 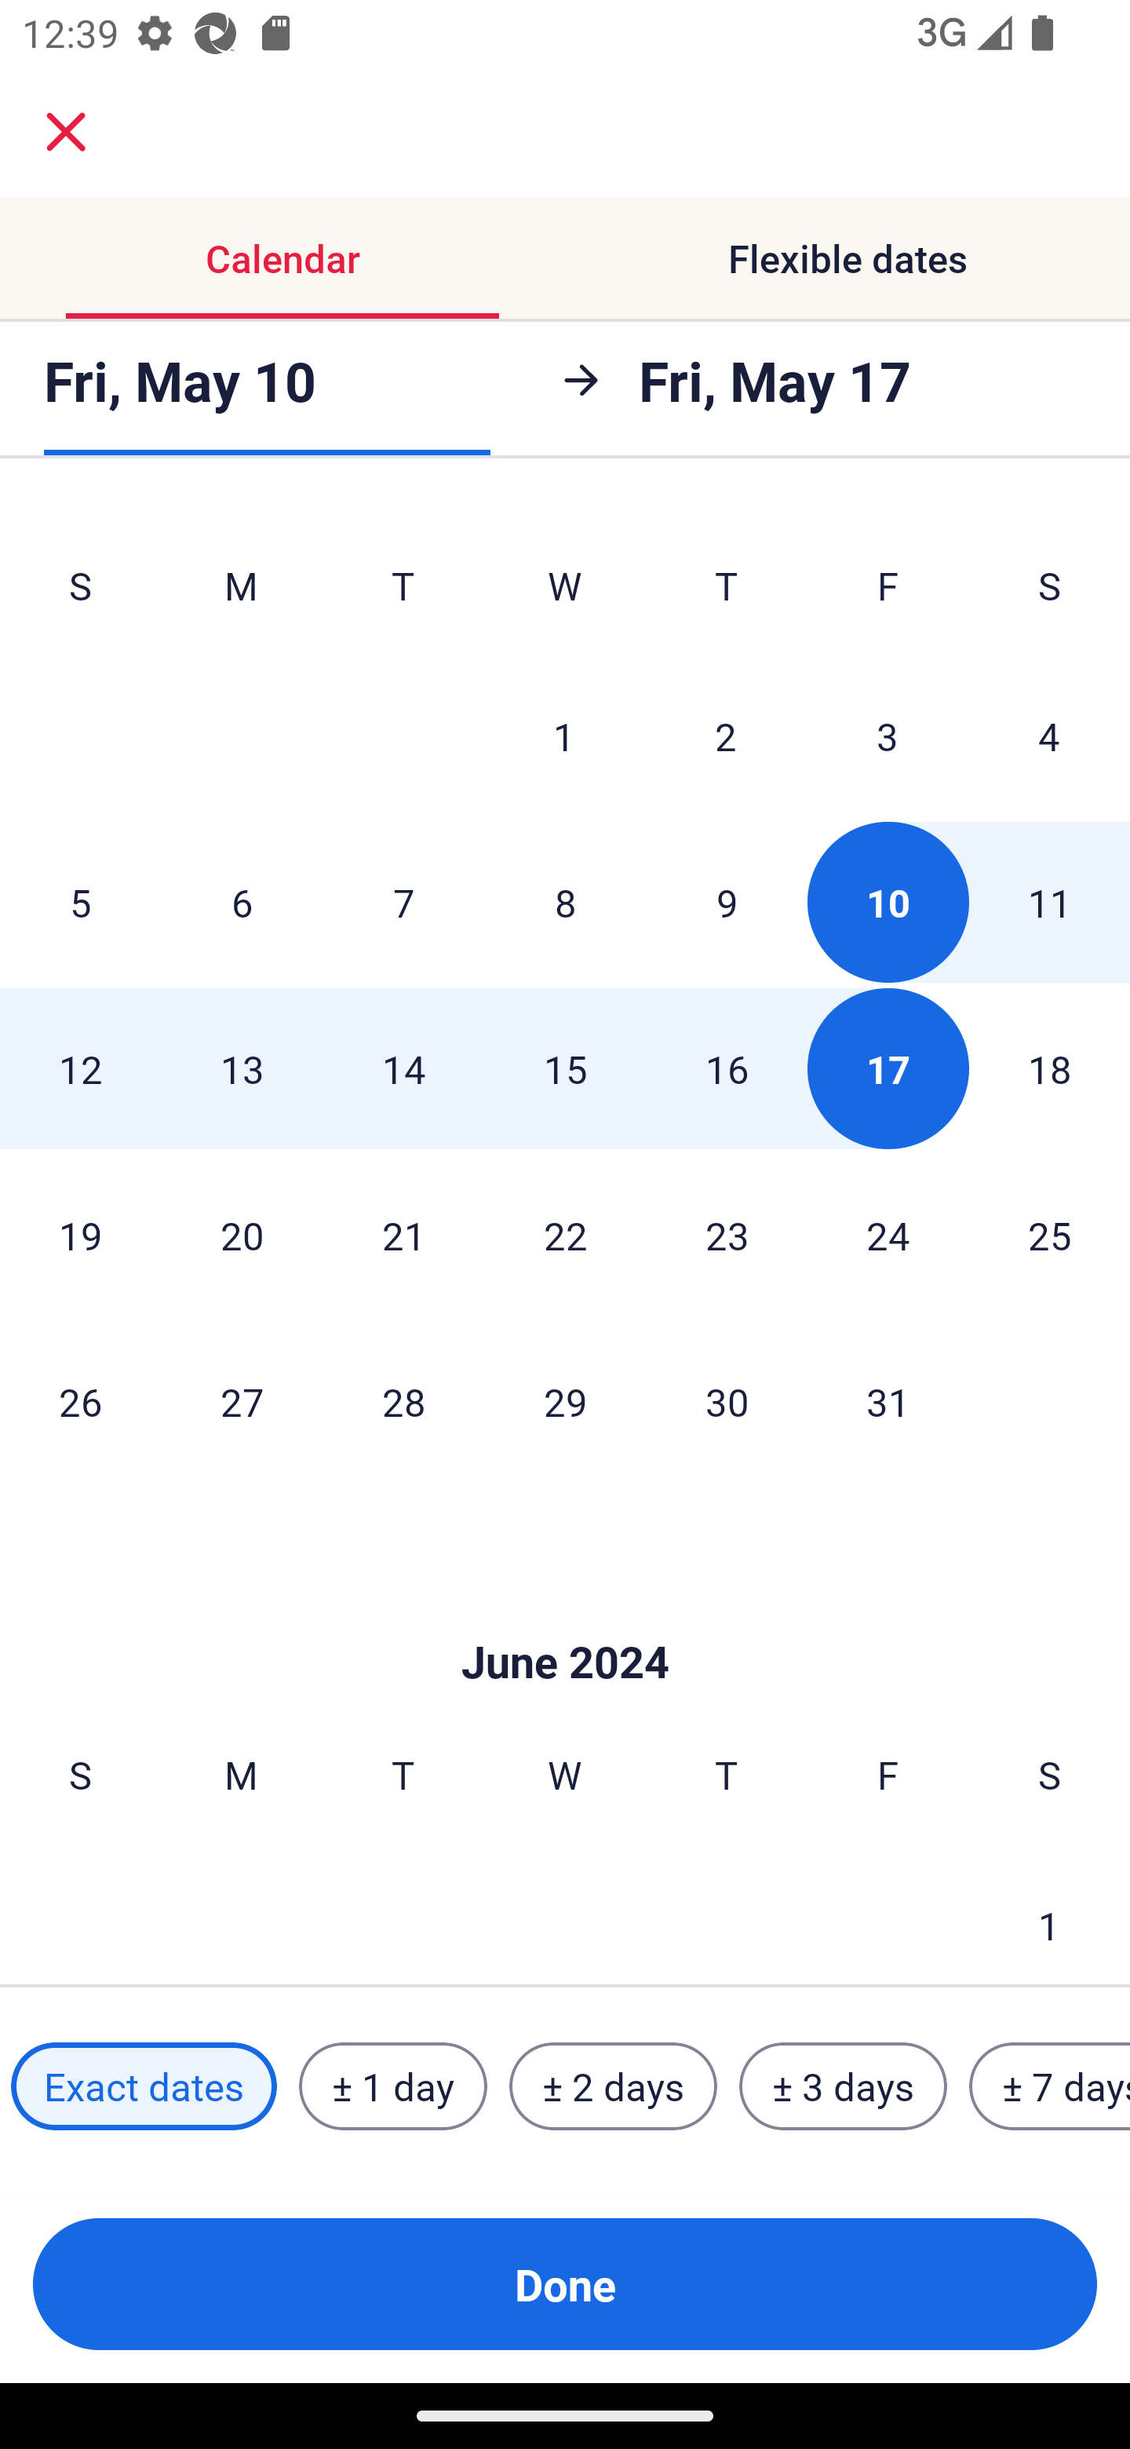 I want to click on 1 Wednesday, May 1, 2024, so click(x=564, y=735).